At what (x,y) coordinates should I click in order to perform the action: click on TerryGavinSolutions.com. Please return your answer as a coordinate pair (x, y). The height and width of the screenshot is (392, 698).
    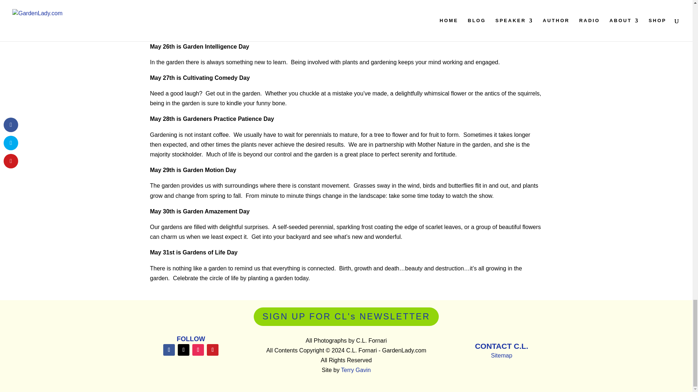
    Looking at the image, I should click on (356, 370).